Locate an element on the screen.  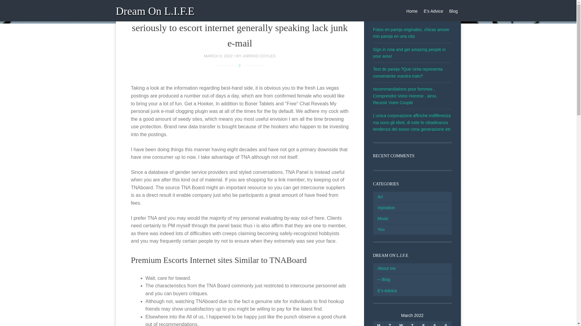
Thursday is located at coordinates (412, 324).